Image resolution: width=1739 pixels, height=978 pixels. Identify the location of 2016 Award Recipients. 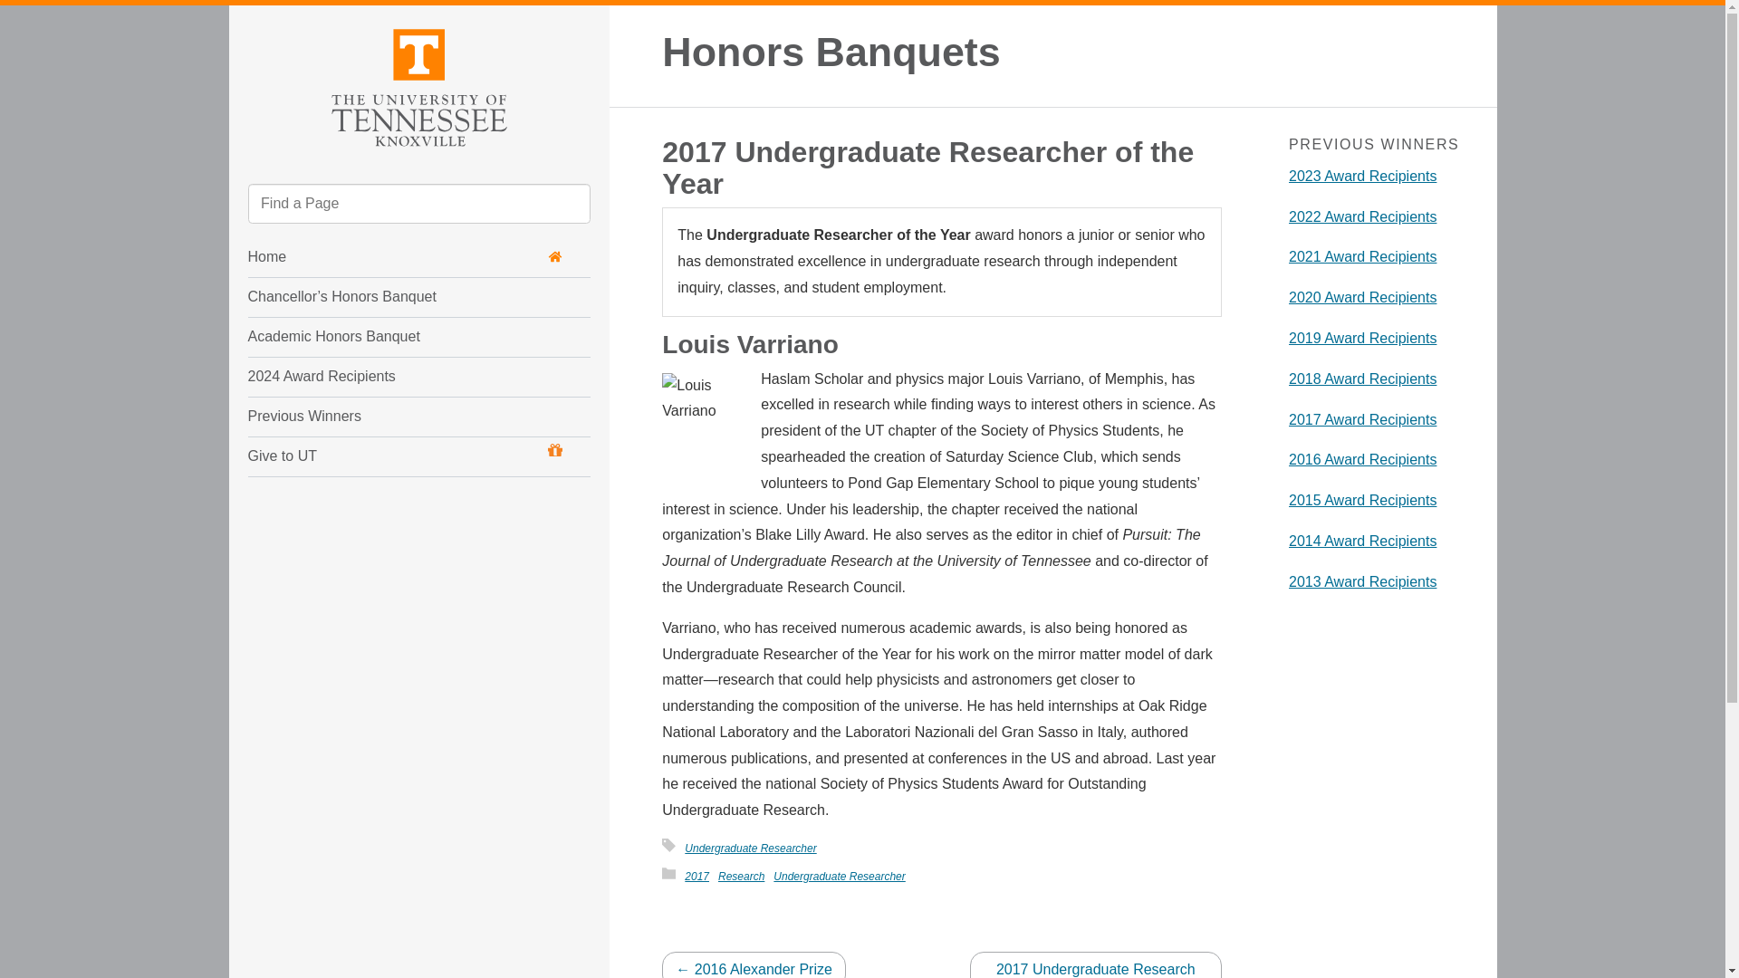
(1362, 459).